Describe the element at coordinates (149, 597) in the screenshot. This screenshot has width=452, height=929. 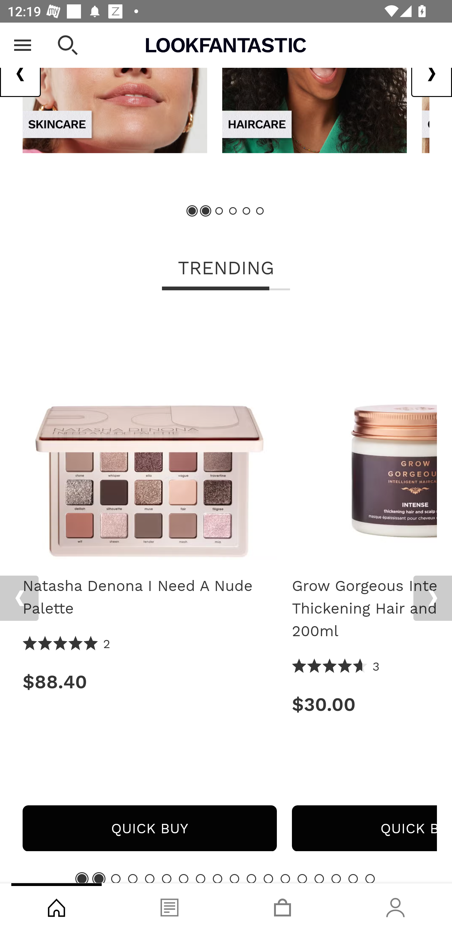
I see `Natasha Denona I Need A Nude Palette` at that location.